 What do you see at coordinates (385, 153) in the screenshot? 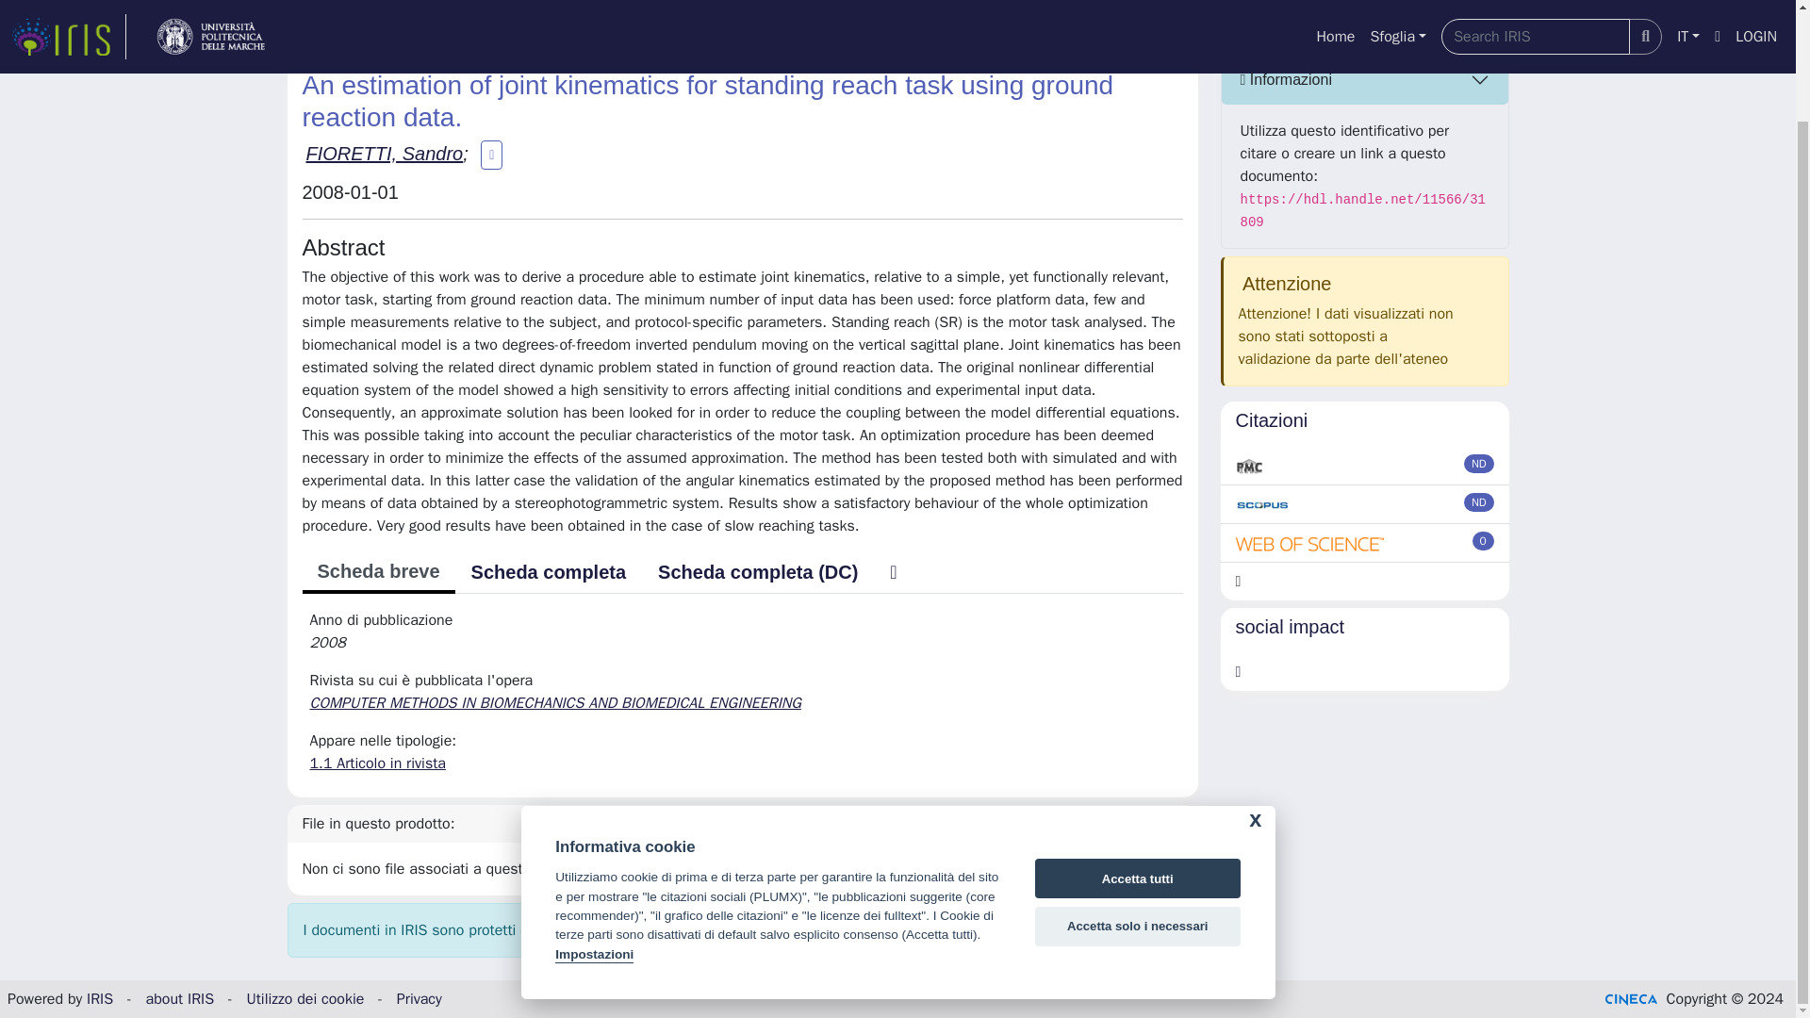
I see `FIORETTI, Sandro` at bounding box center [385, 153].